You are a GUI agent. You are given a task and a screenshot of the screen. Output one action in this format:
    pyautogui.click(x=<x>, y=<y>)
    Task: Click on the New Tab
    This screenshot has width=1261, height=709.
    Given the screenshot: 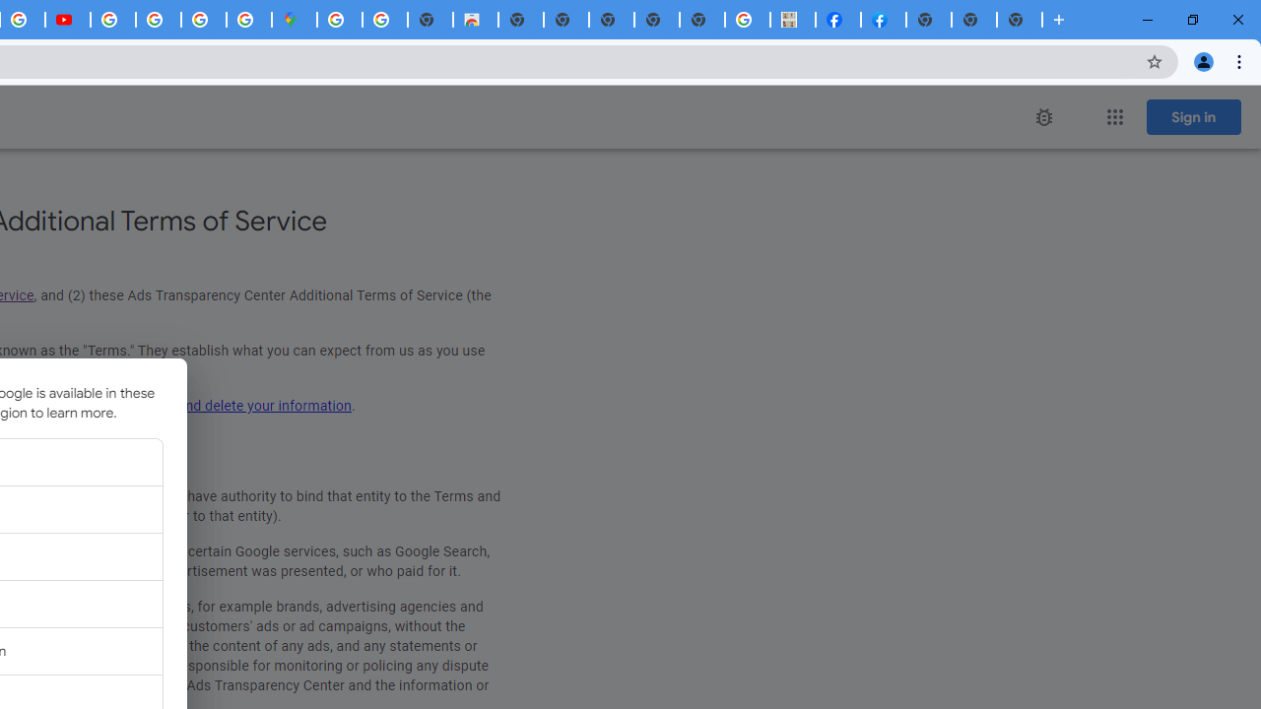 What is the action you would take?
    pyautogui.click(x=1020, y=20)
    